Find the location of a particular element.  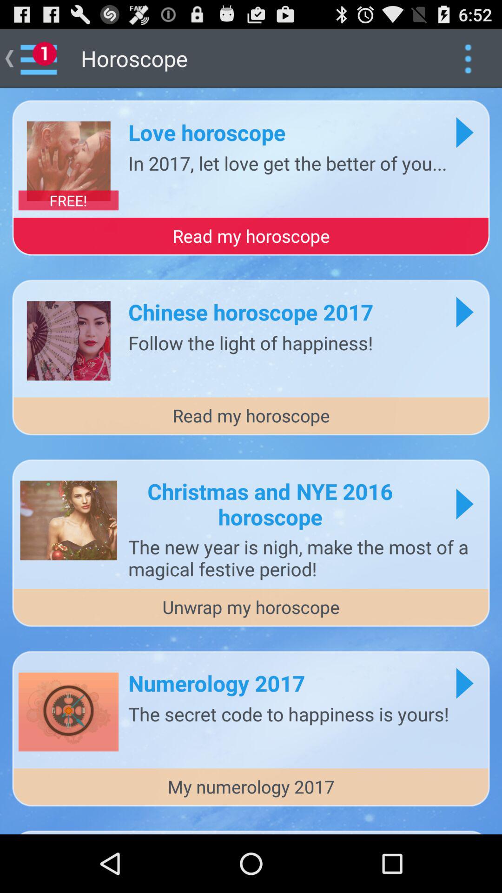

click on the icon right next to love horoscope is located at coordinates (464, 132).